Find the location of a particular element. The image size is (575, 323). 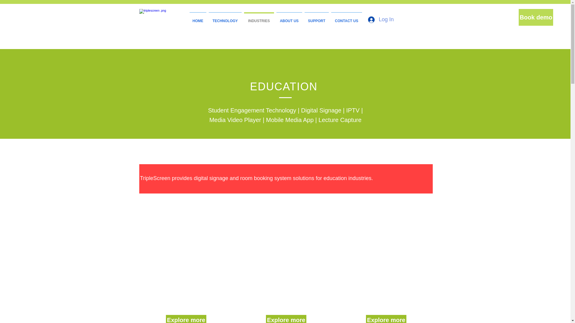

HOME is located at coordinates (198, 18).